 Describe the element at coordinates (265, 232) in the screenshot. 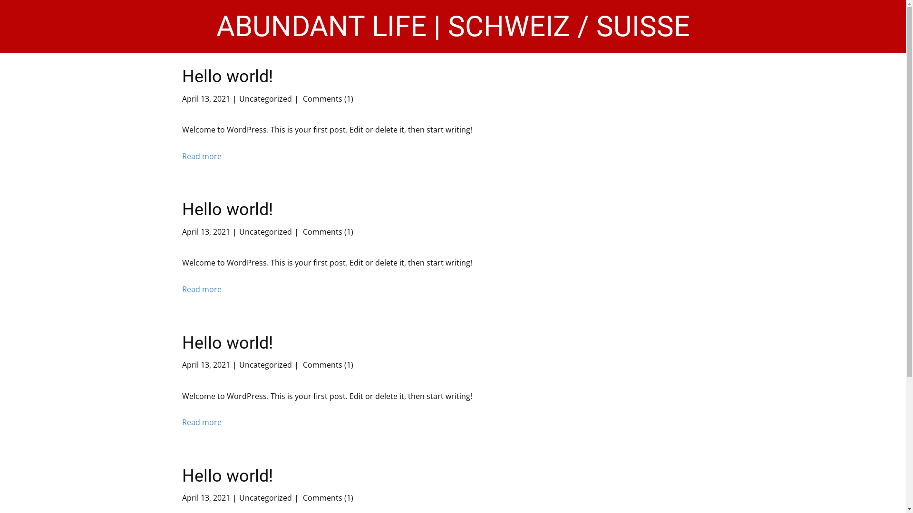

I see `Uncategorized` at that location.